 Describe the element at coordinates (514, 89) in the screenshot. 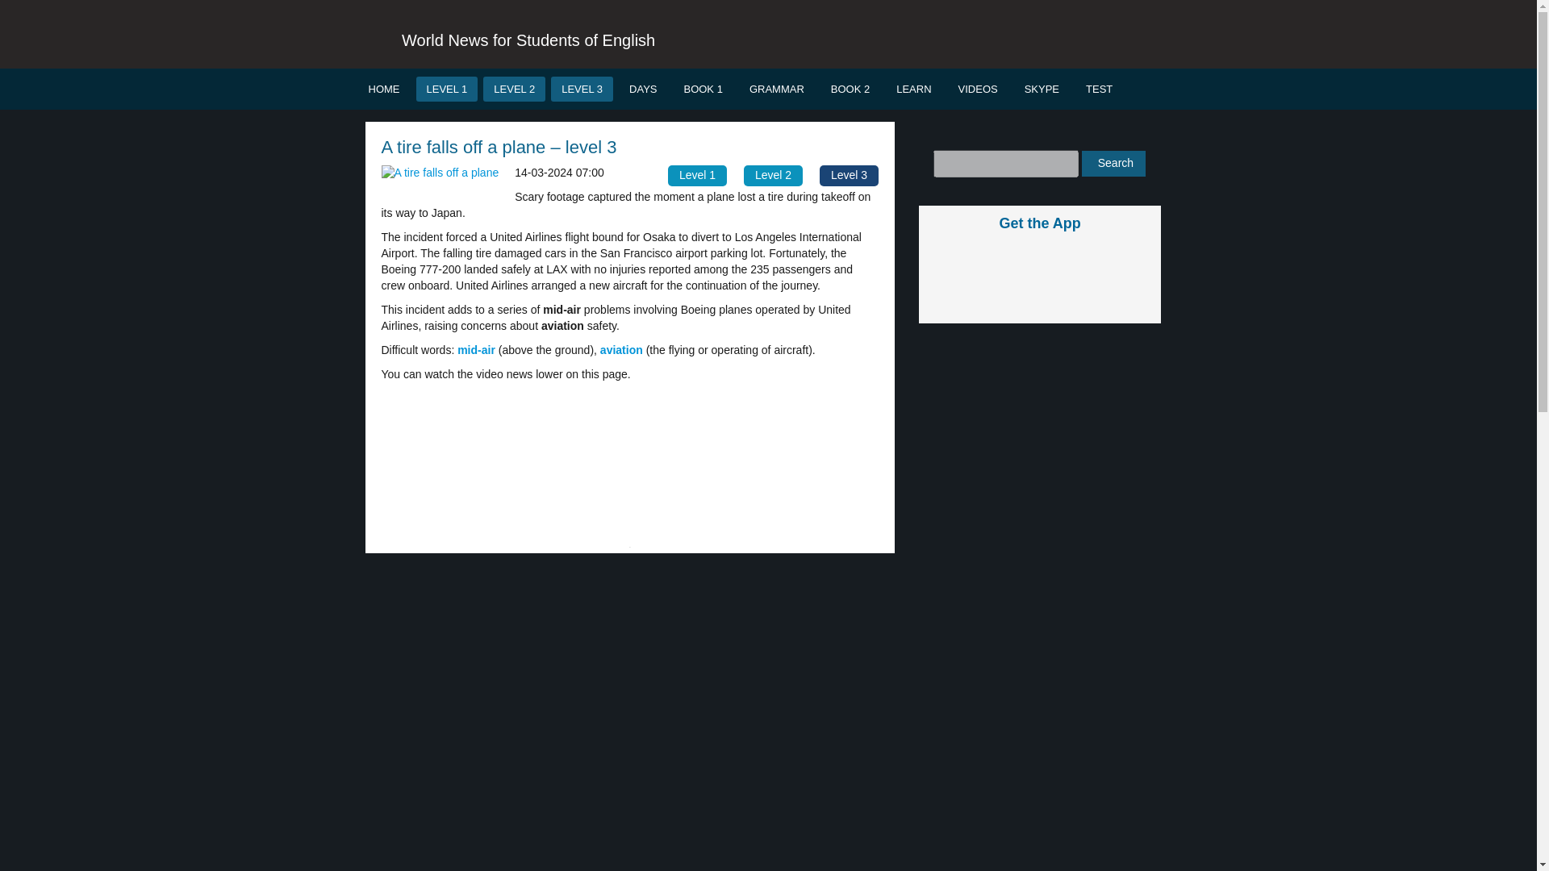

I see `LEVEL 2` at that location.